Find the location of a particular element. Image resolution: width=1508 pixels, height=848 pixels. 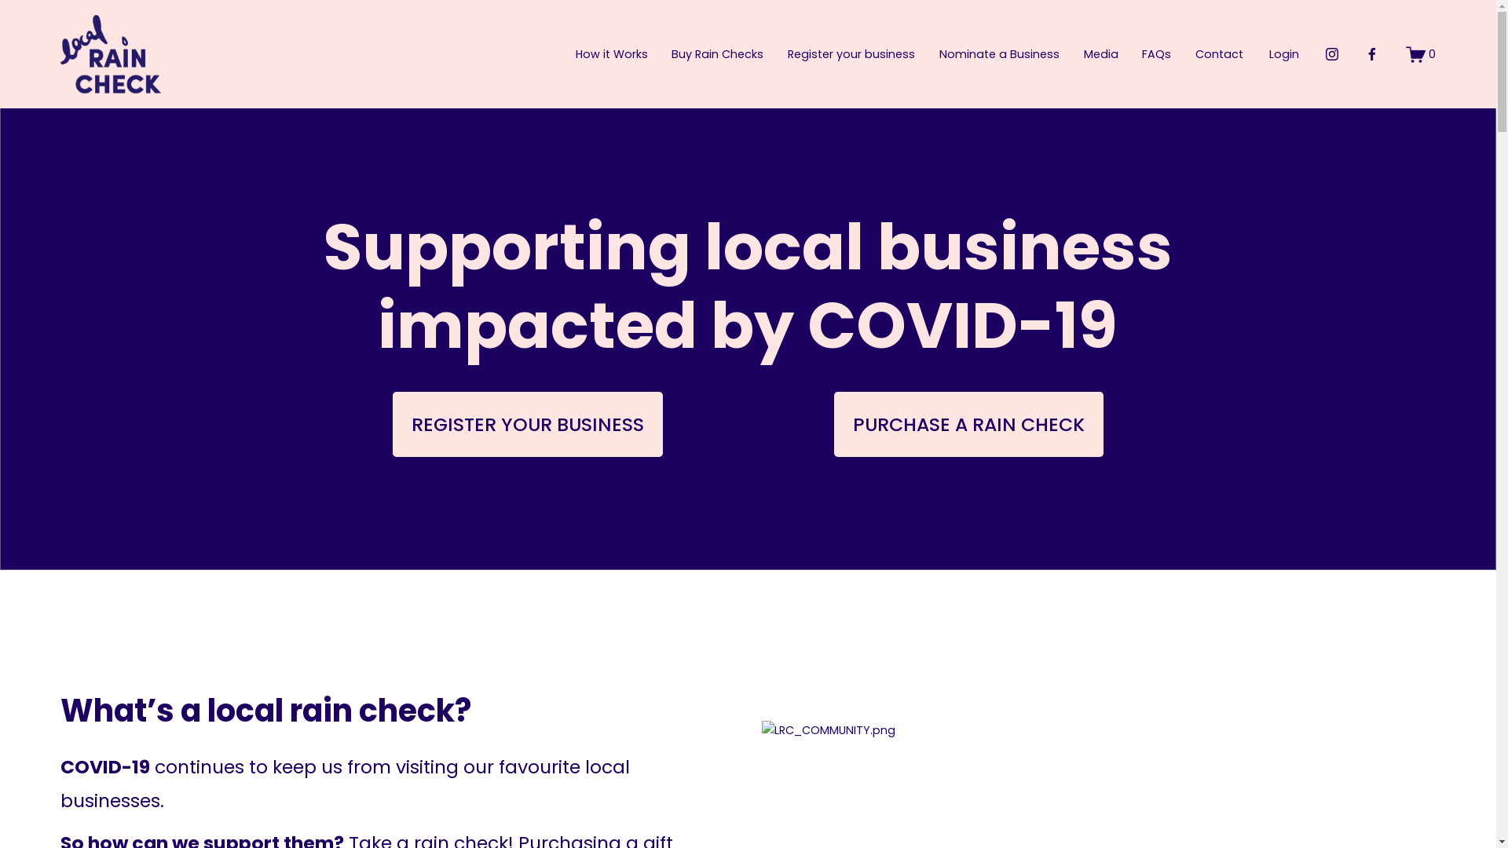

FAQs is located at coordinates (1156, 55).